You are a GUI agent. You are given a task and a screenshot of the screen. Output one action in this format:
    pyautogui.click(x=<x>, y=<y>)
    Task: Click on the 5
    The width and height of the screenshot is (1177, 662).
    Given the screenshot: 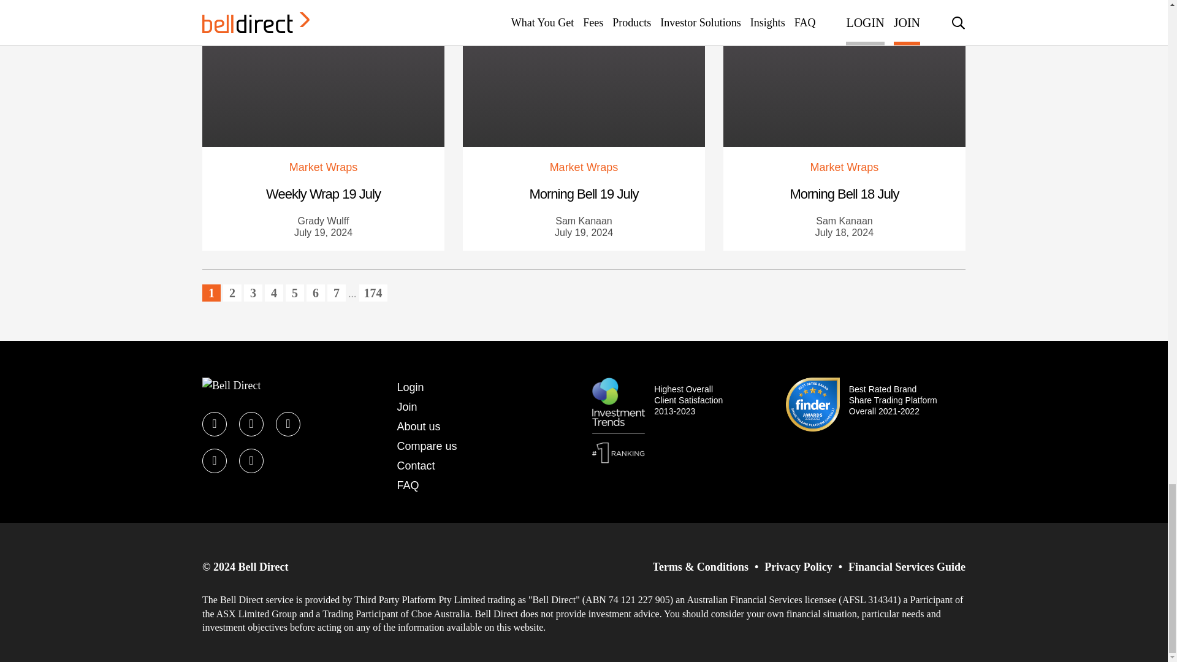 What is the action you would take?
    pyautogui.click(x=294, y=293)
    